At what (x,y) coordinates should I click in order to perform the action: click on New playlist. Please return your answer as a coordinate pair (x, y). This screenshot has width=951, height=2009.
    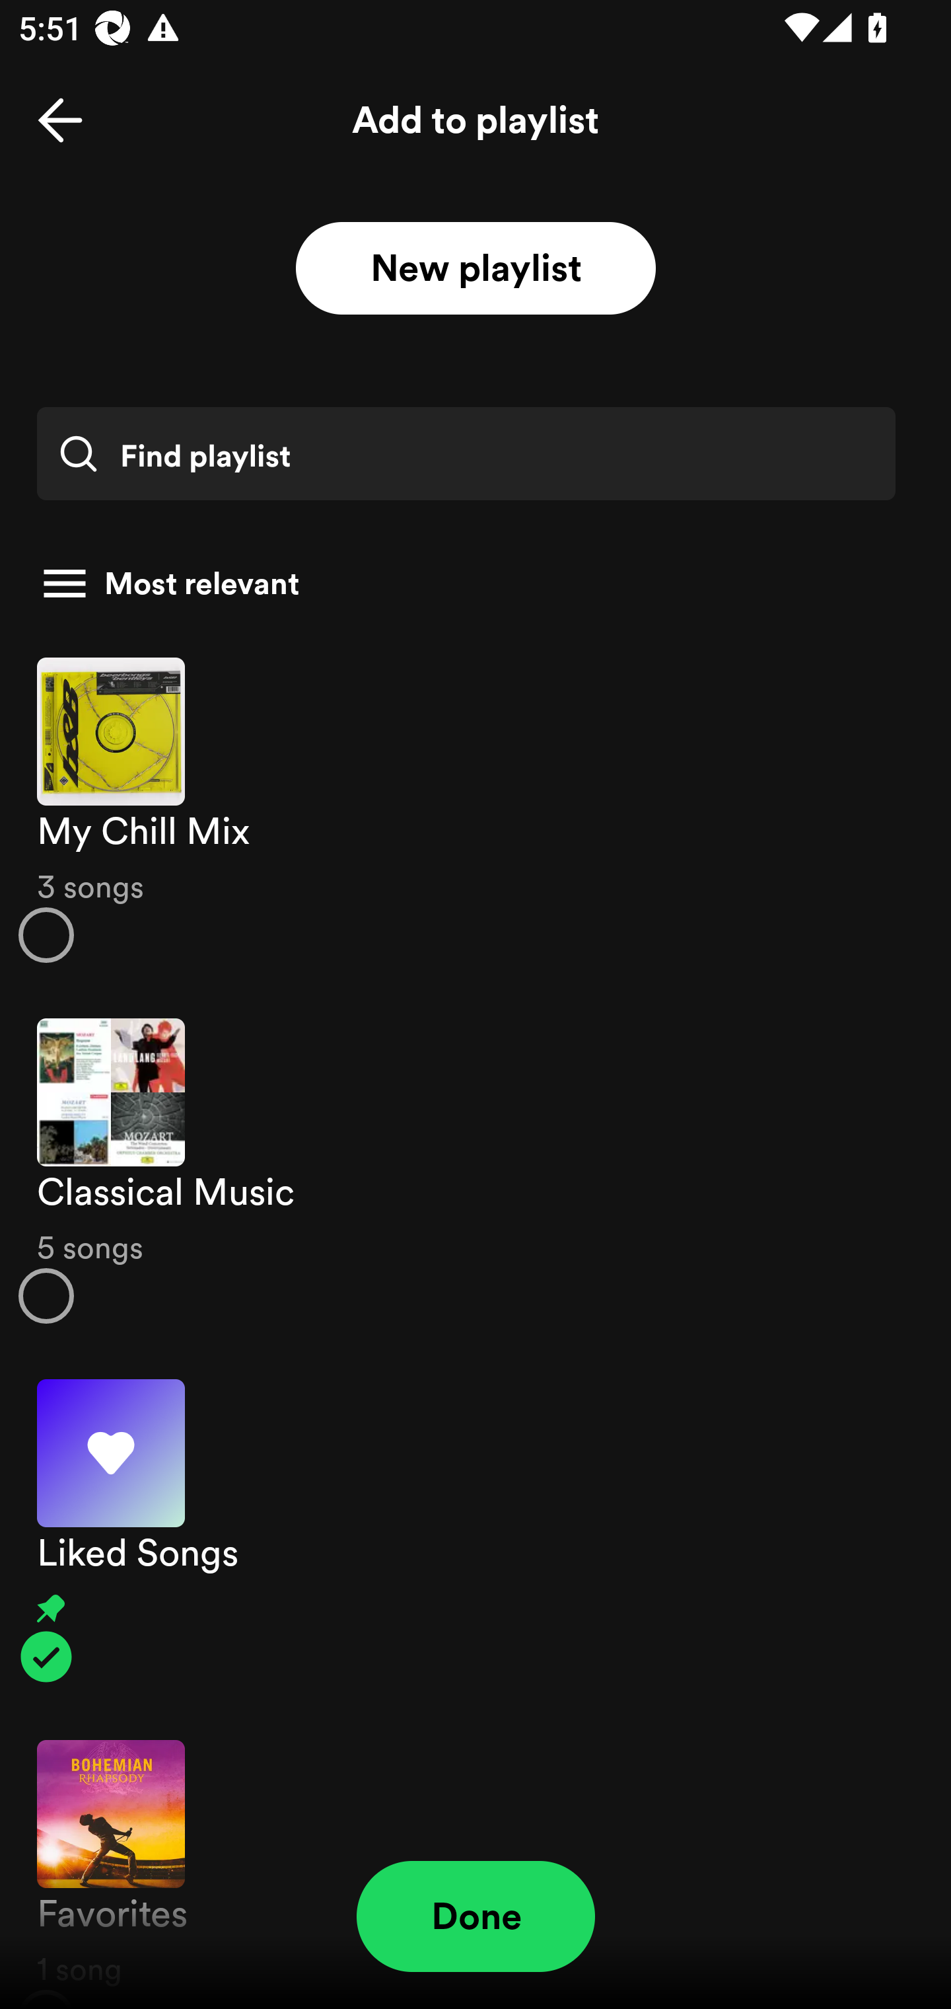
    Looking at the image, I should click on (475, 269).